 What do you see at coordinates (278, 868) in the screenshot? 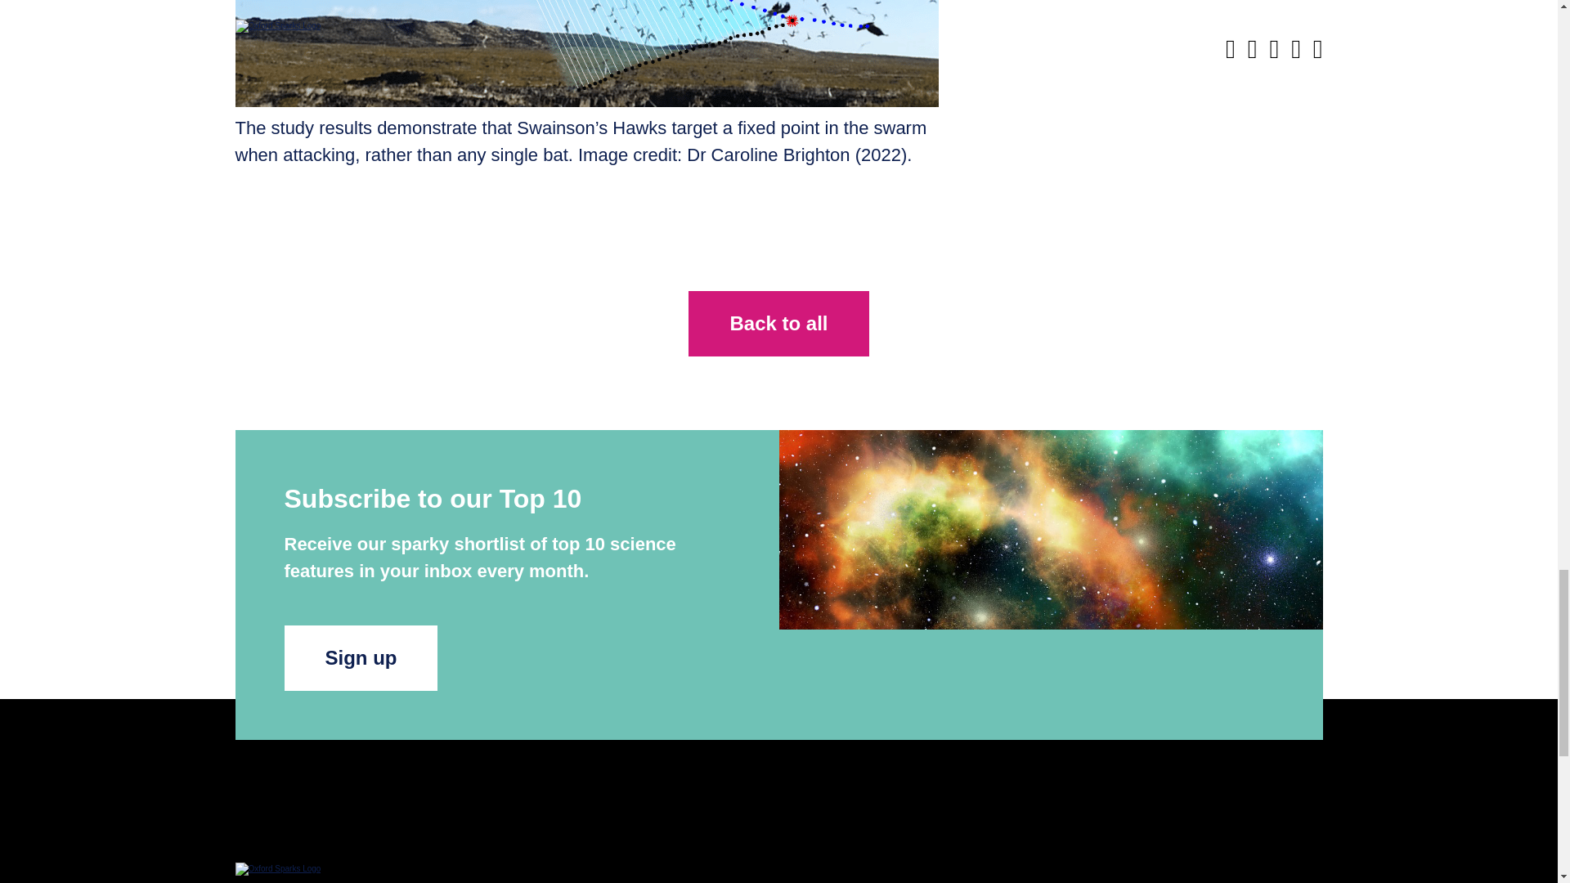
I see `Oxford Sparks` at bounding box center [278, 868].